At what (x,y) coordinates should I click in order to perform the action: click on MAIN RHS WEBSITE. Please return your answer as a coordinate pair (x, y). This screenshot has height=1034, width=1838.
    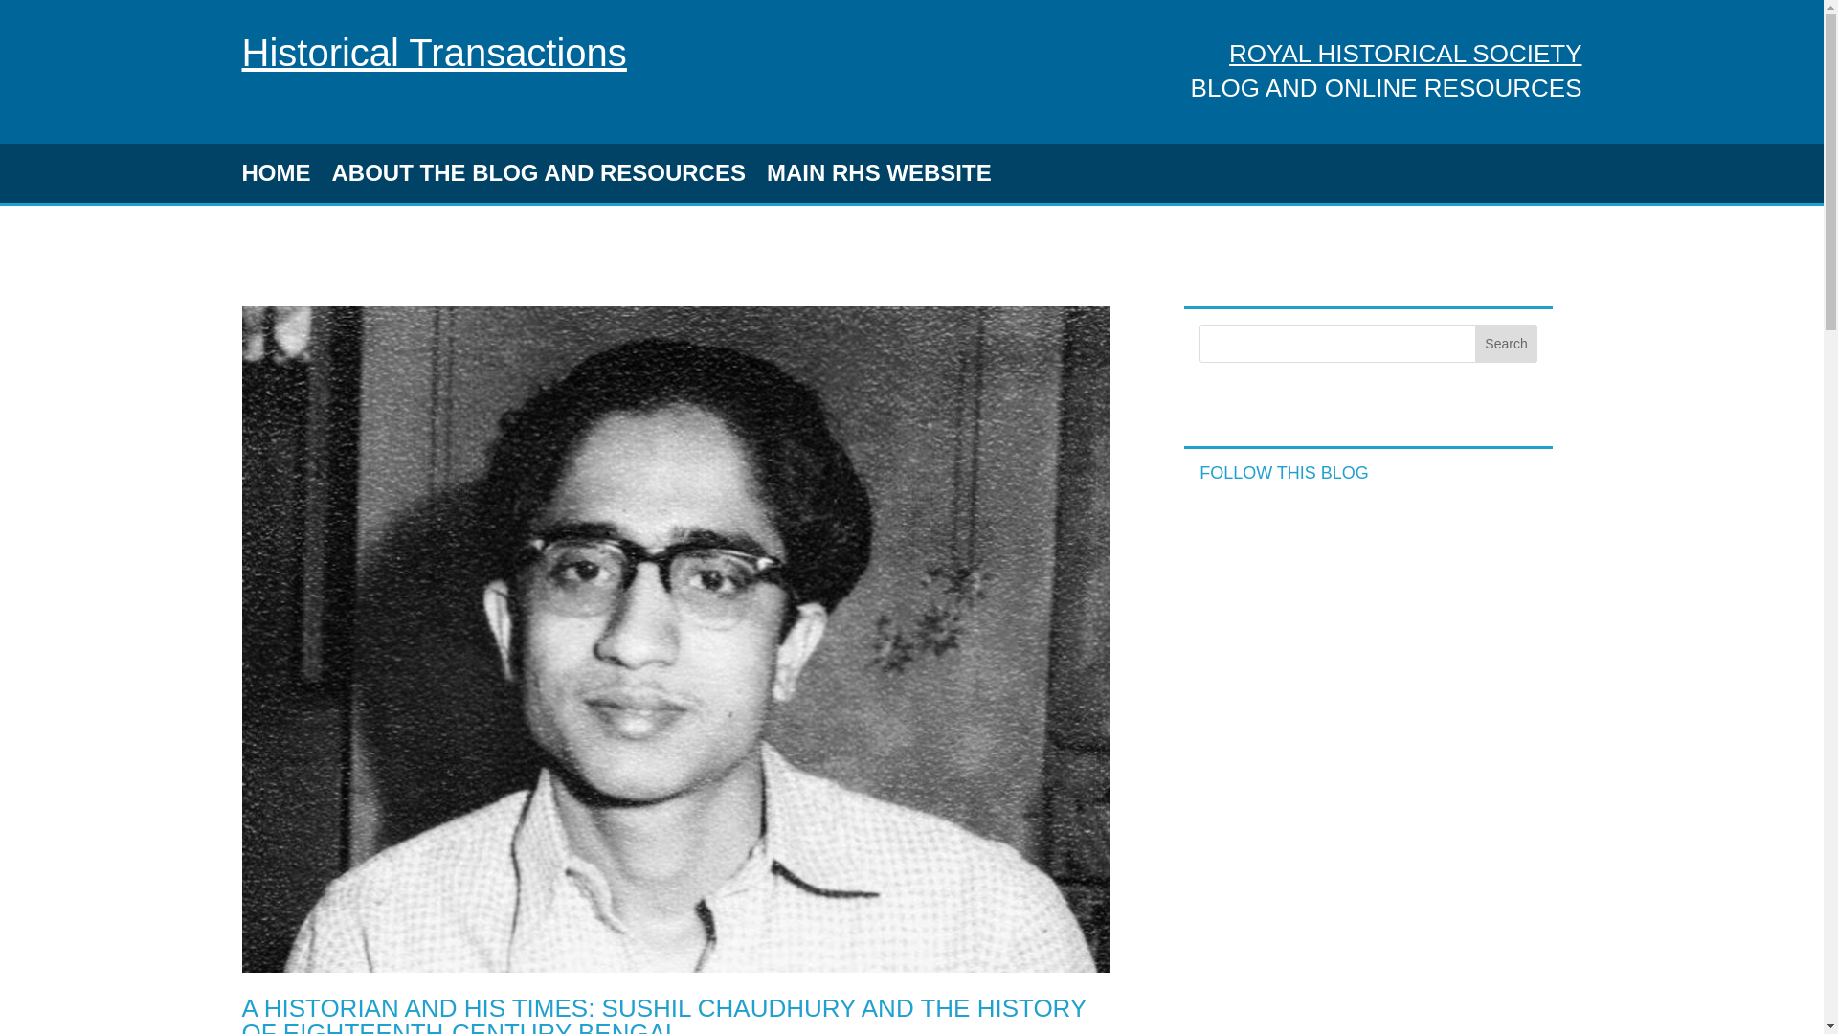
    Looking at the image, I should click on (879, 176).